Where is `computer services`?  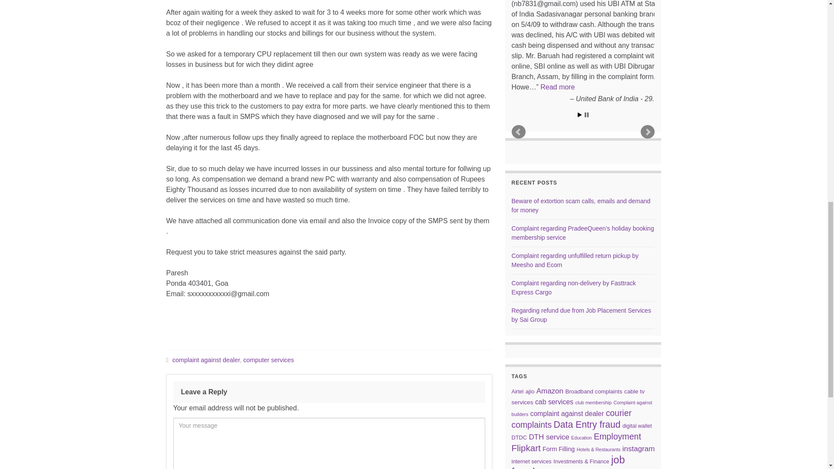 computer services is located at coordinates (268, 360).